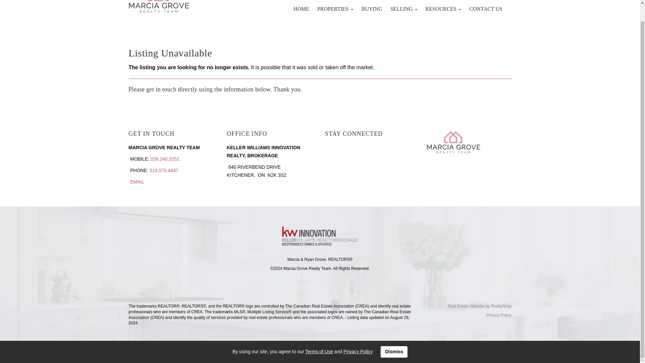  What do you see at coordinates (137, 182) in the screenshot?
I see `EMAIL` at bounding box center [137, 182].